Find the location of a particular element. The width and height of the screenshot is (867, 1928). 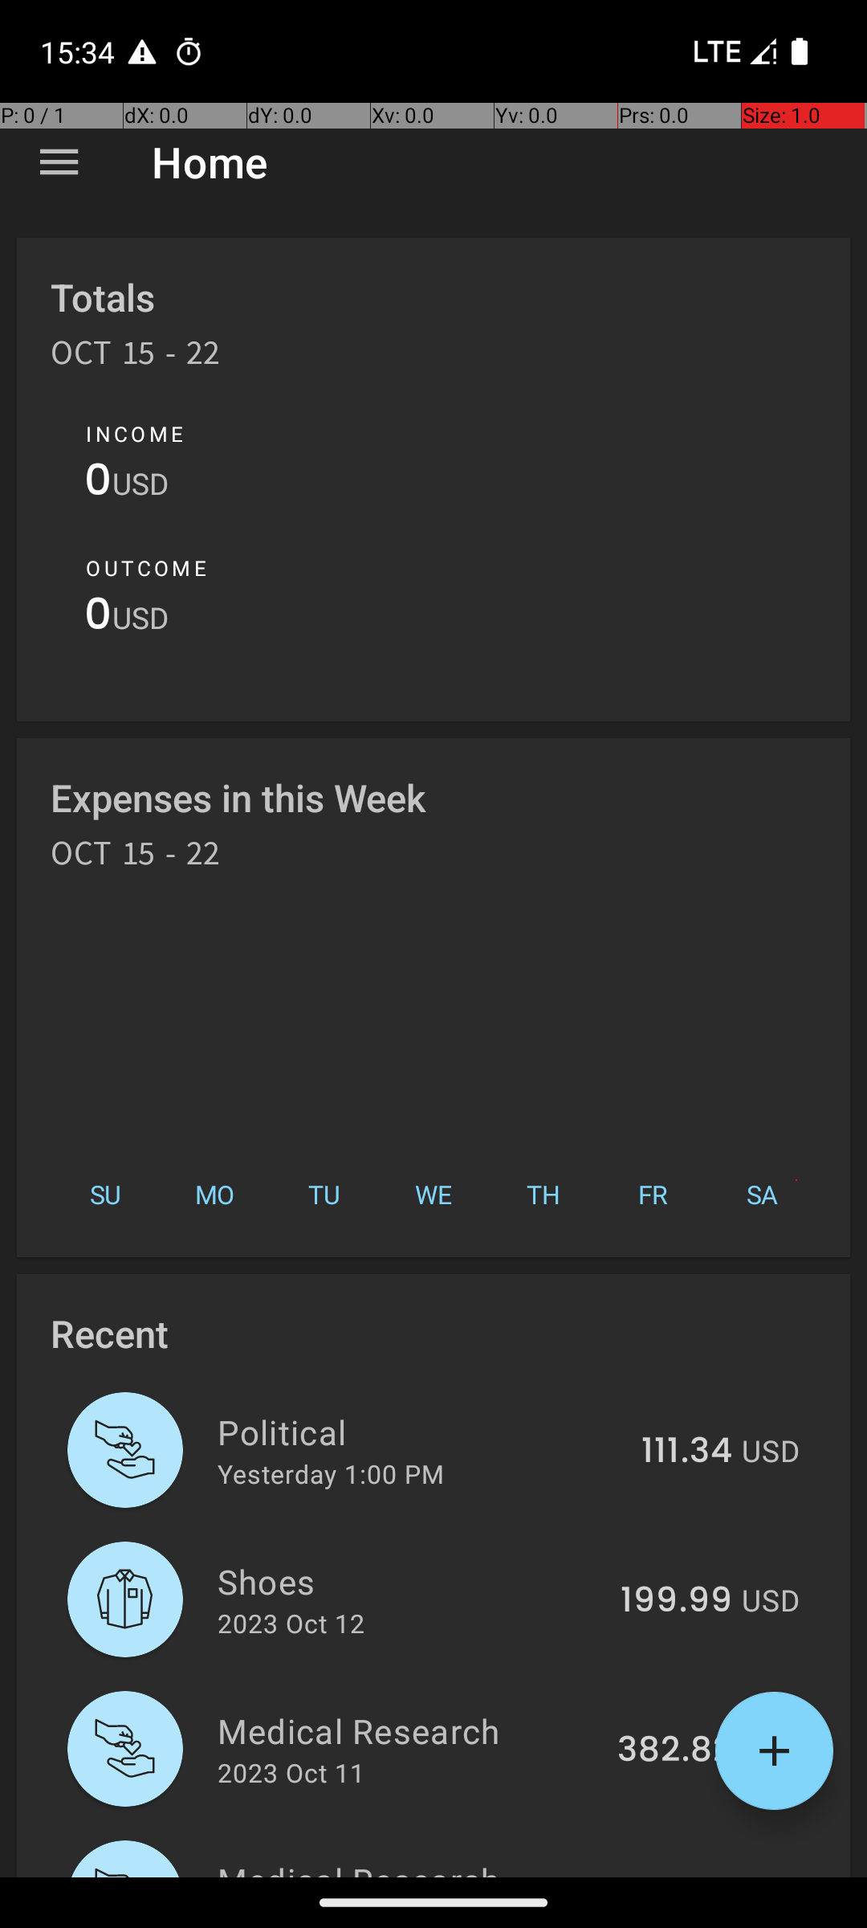

382.82 is located at coordinates (674, 1750).